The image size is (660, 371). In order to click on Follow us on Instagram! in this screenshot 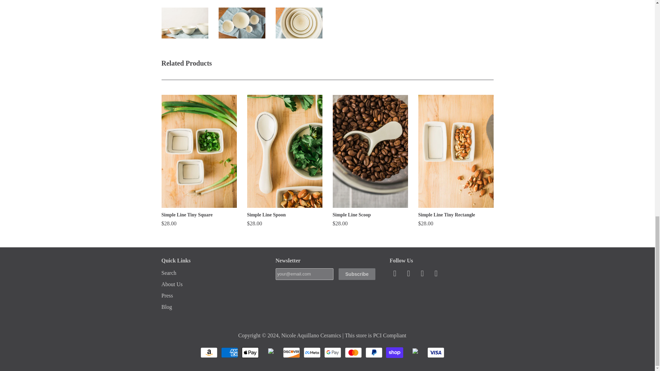, I will do `click(437, 275)`.